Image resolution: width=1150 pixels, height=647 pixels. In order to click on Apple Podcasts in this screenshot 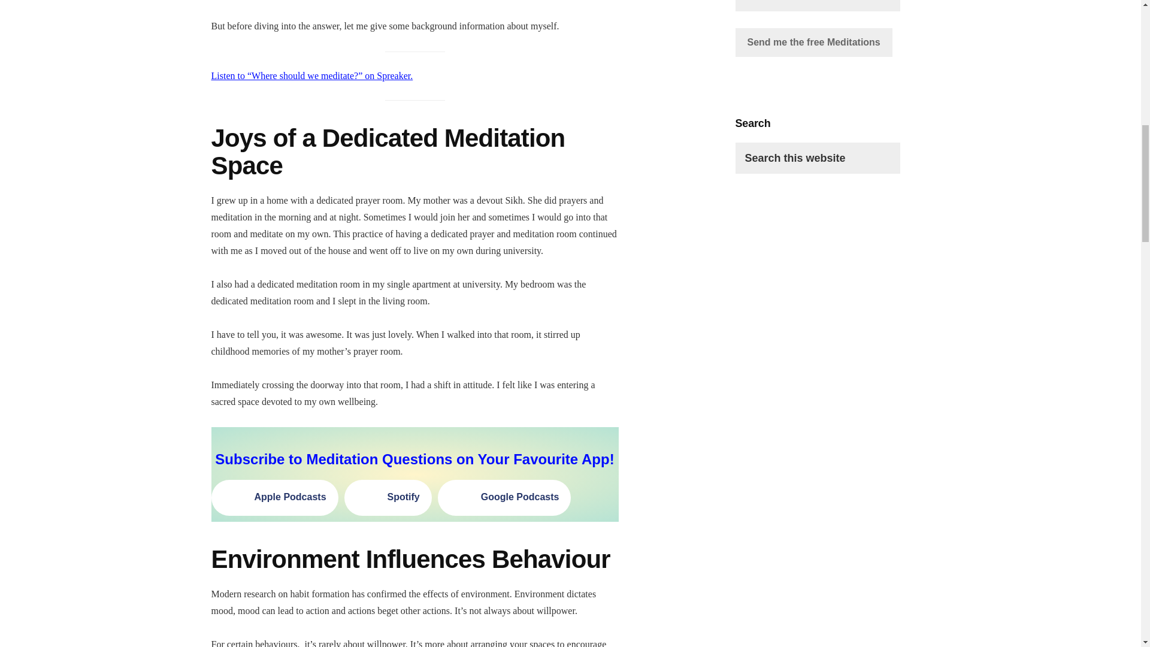, I will do `click(274, 497)`.